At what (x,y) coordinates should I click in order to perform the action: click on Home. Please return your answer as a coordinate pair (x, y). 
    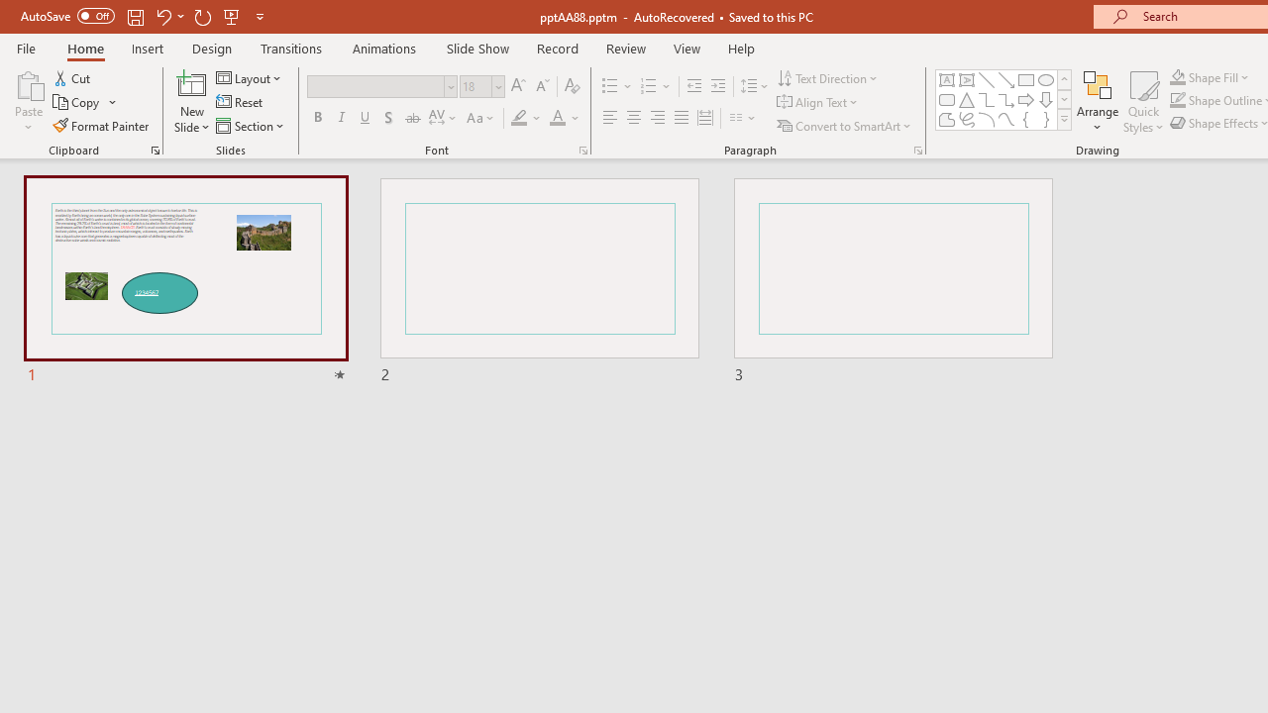
    Looking at the image, I should click on (85, 48).